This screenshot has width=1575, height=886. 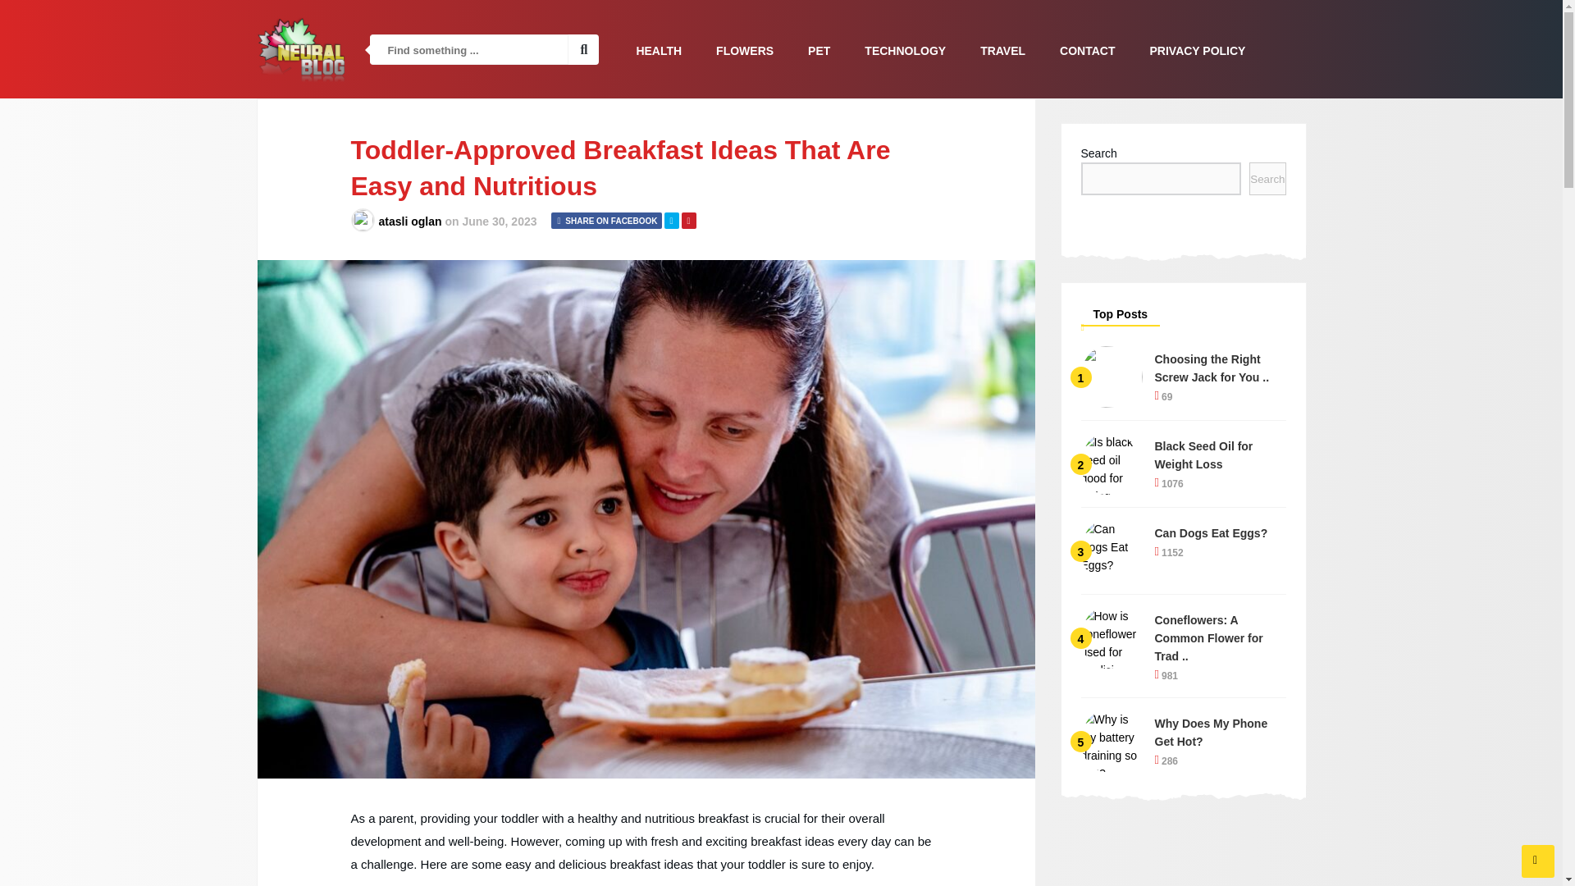 What do you see at coordinates (819, 50) in the screenshot?
I see `PET` at bounding box center [819, 50].